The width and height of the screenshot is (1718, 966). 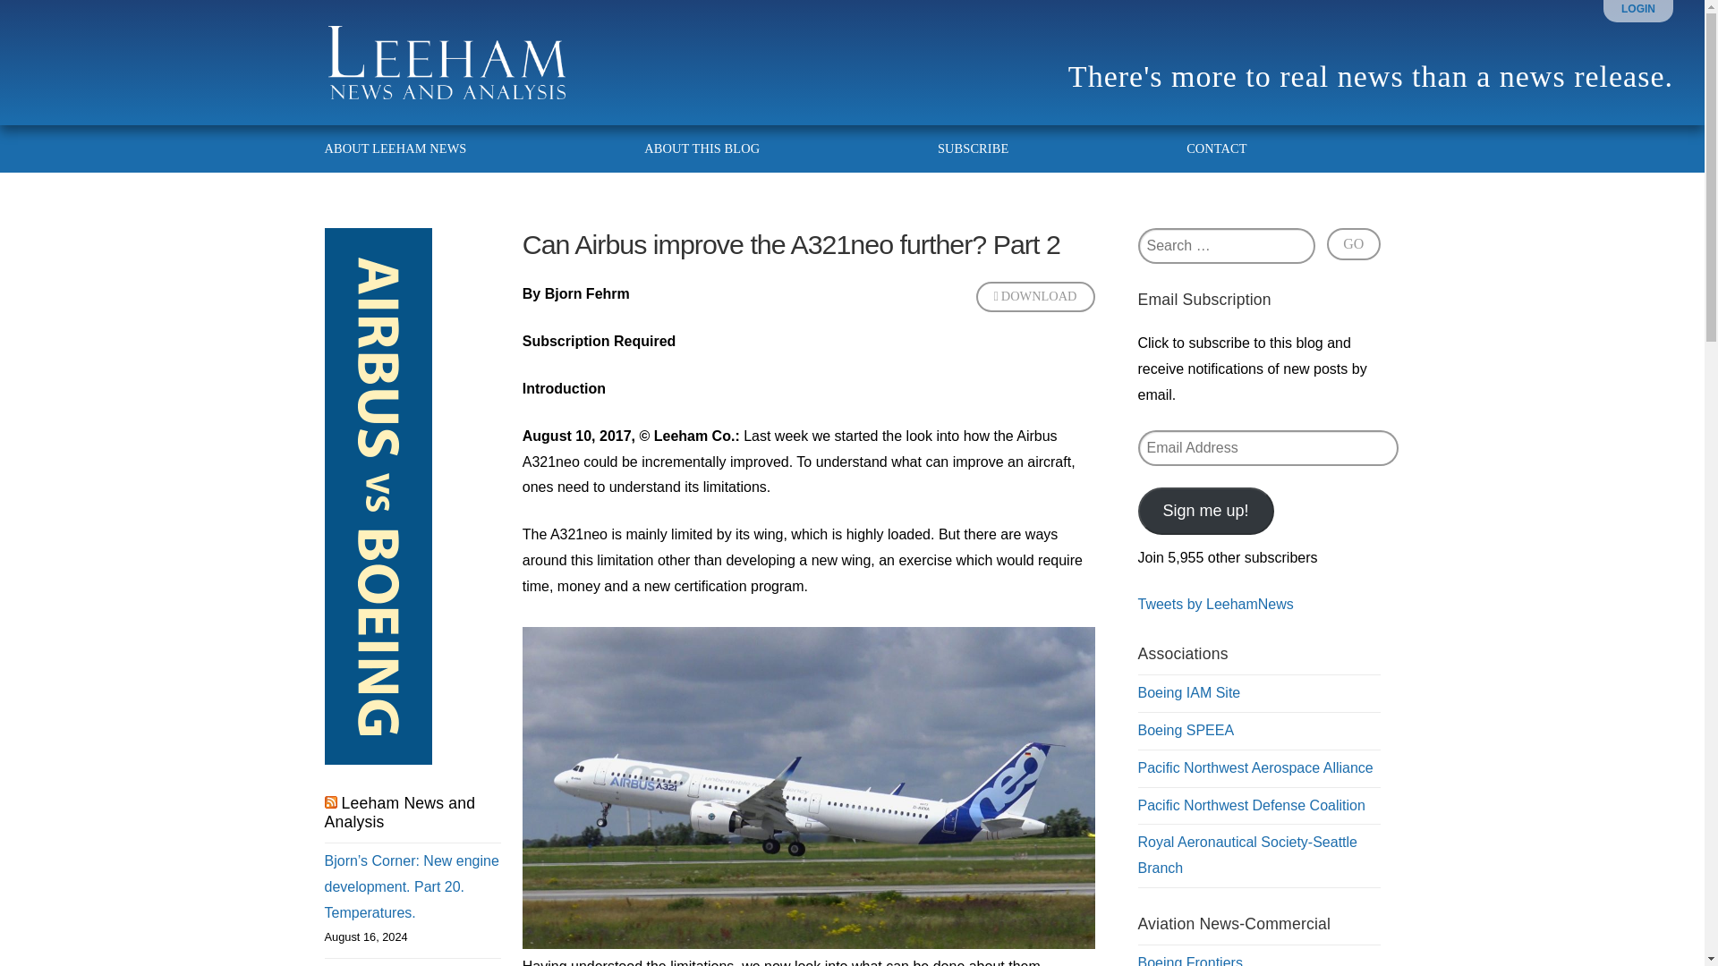 What do you see at coordinates (974, 148) in the screenshot?
I see `SUBSCRIBE` at bounding box center [974, 148].